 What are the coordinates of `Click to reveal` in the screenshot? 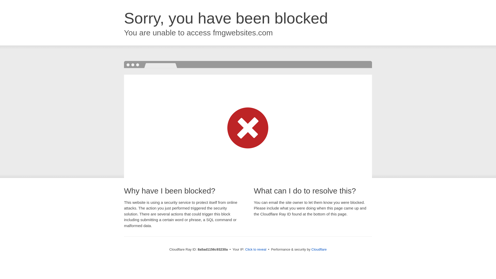 It's located at (256, 250).